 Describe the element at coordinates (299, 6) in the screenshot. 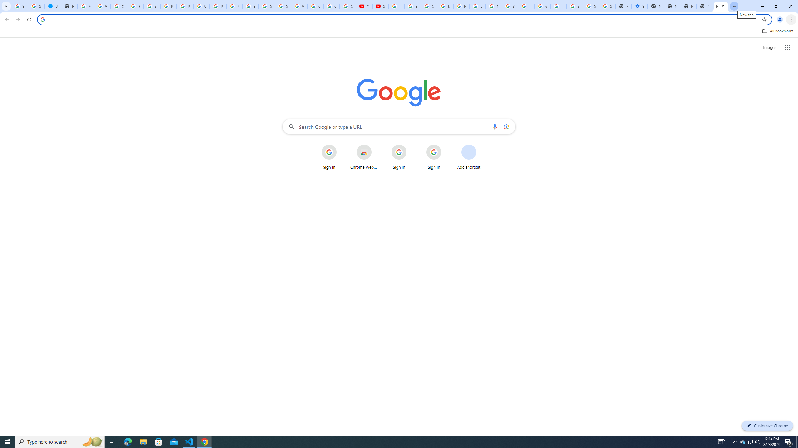

I see `Welcome to My Activity` at that location.